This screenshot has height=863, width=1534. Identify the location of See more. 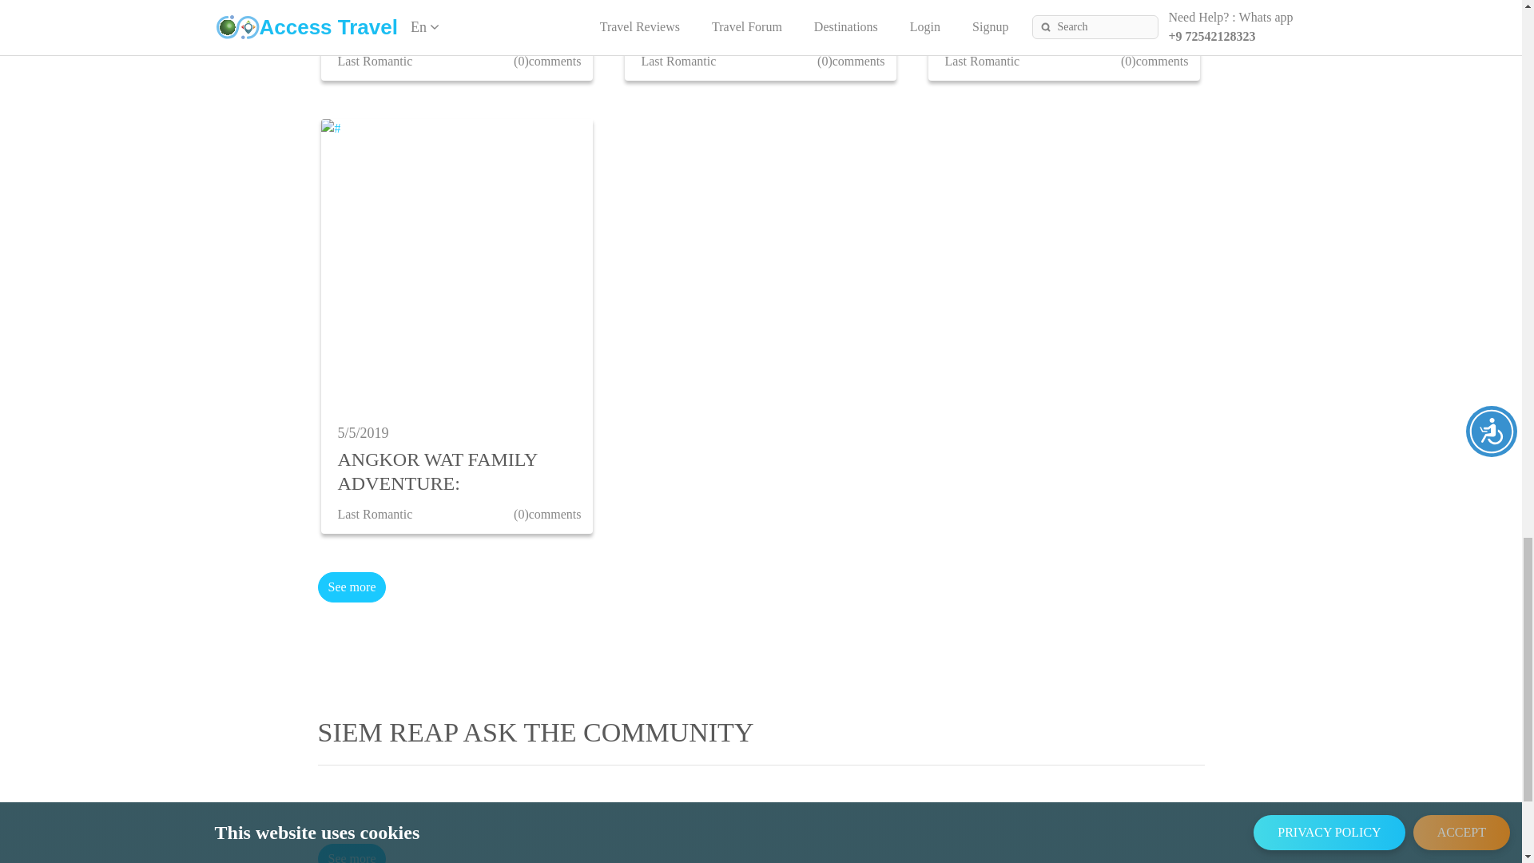
(352, 853).